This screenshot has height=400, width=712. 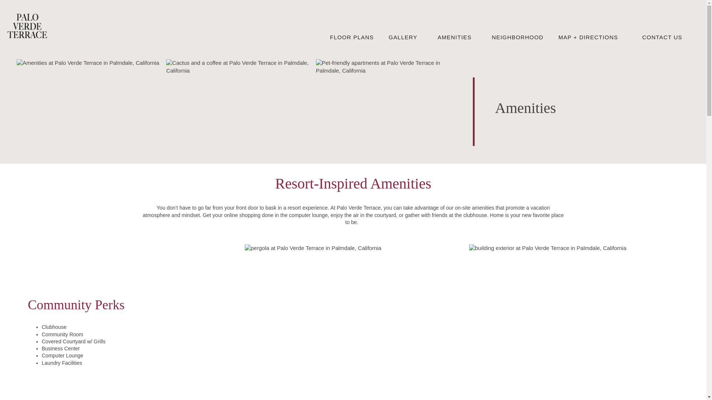 I want to click on GALLERY, so click(x=403, y=37).